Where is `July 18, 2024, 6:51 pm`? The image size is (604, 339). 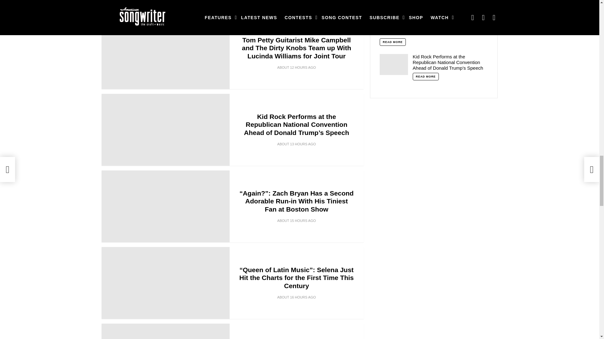
July 18, 2024, 6:51 pm is located at coordinates (296, 67).